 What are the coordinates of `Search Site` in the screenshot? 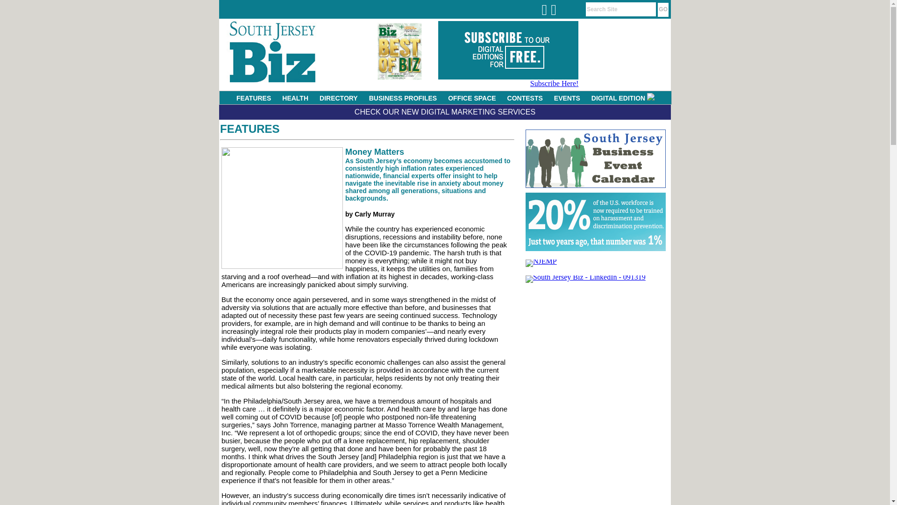 It's located at (620, 9).